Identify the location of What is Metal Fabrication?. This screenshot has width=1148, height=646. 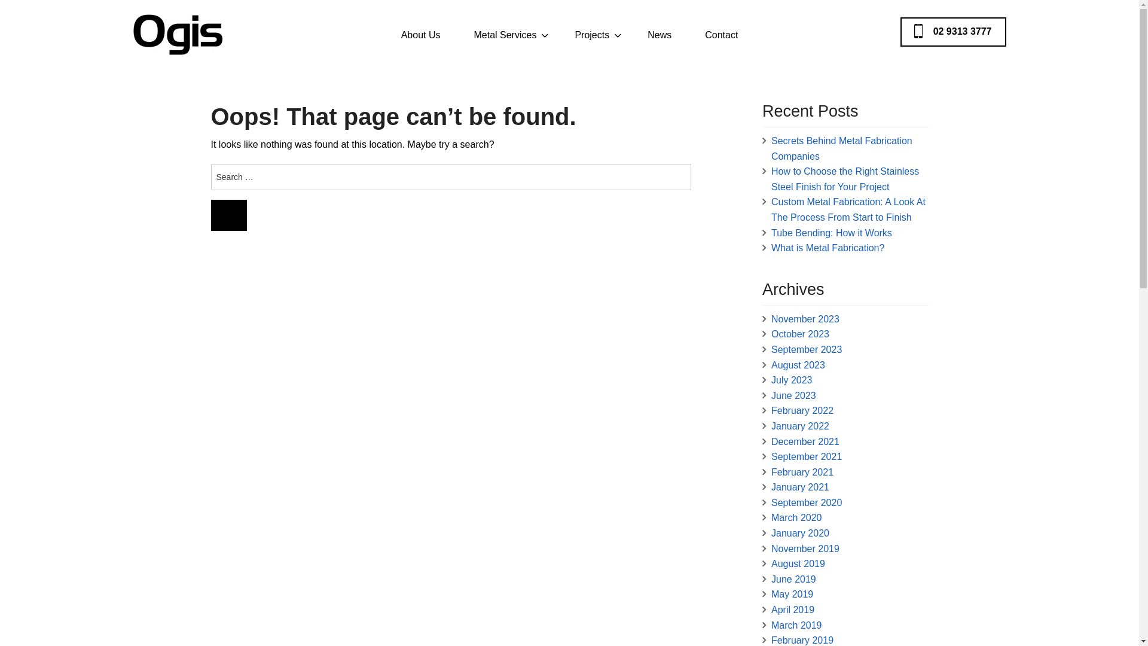
(828, 248).